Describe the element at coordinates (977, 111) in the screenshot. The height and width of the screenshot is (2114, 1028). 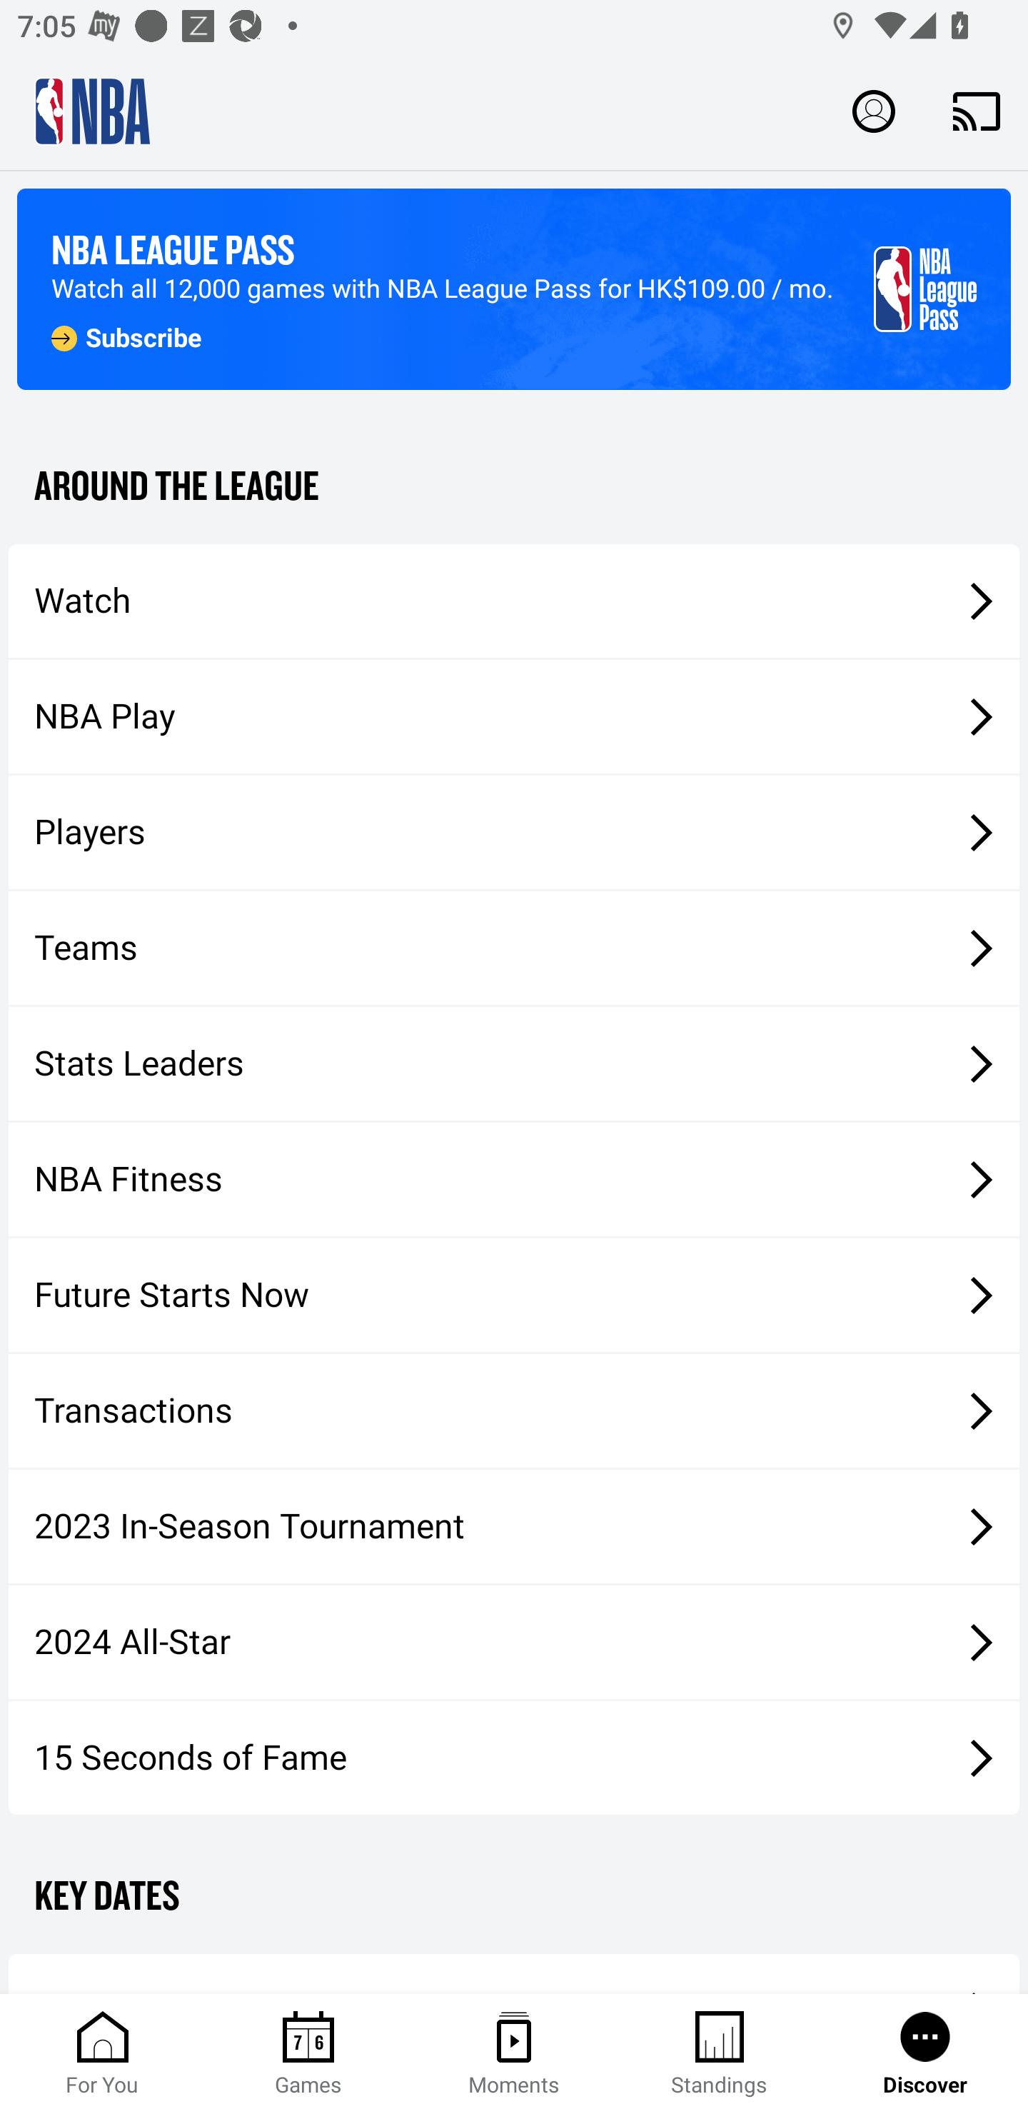
I see `Cast. Disconnected` at that location.